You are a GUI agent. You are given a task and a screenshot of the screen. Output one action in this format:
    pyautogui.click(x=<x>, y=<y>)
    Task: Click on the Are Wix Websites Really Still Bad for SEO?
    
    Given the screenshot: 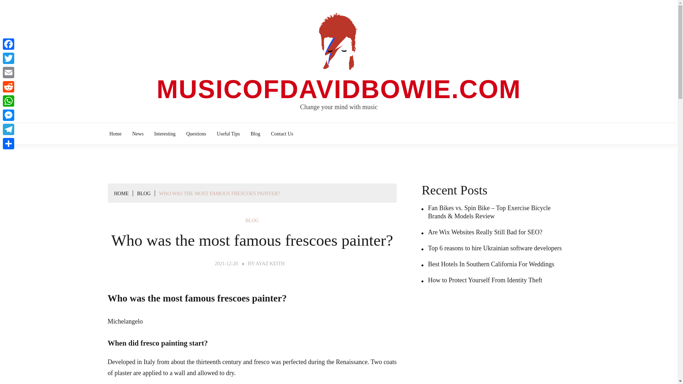 What is the action you would take?
    pyautogui.click(x=482, y=232)
    